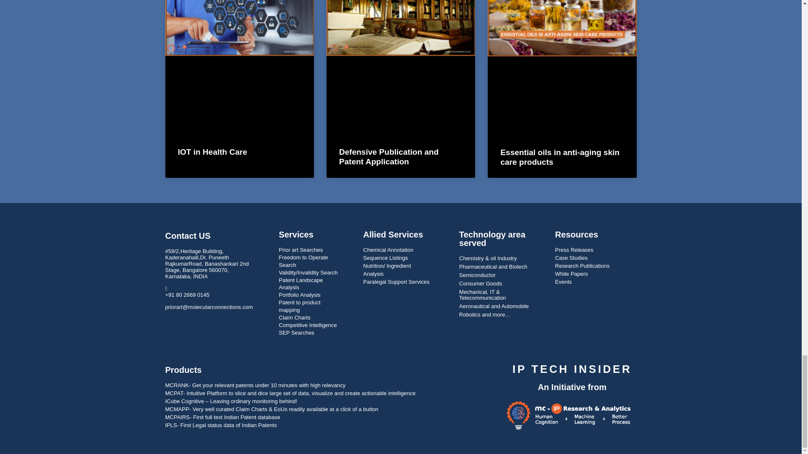 The width and height of the screenshot is (808, 454). What do you see at coordinates (212, 152) in the screenshot?
I see `IOT in Health Care` at bounding box center [212, 152].